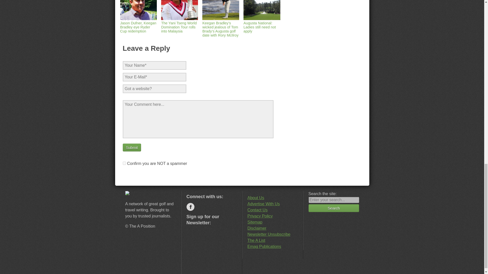 The image size is (488, 274). What do you see at coordinates (262, 25) in the screenshot?
I see `Augusta National: Ladies still need not apply` at bounding box center [262, 25].